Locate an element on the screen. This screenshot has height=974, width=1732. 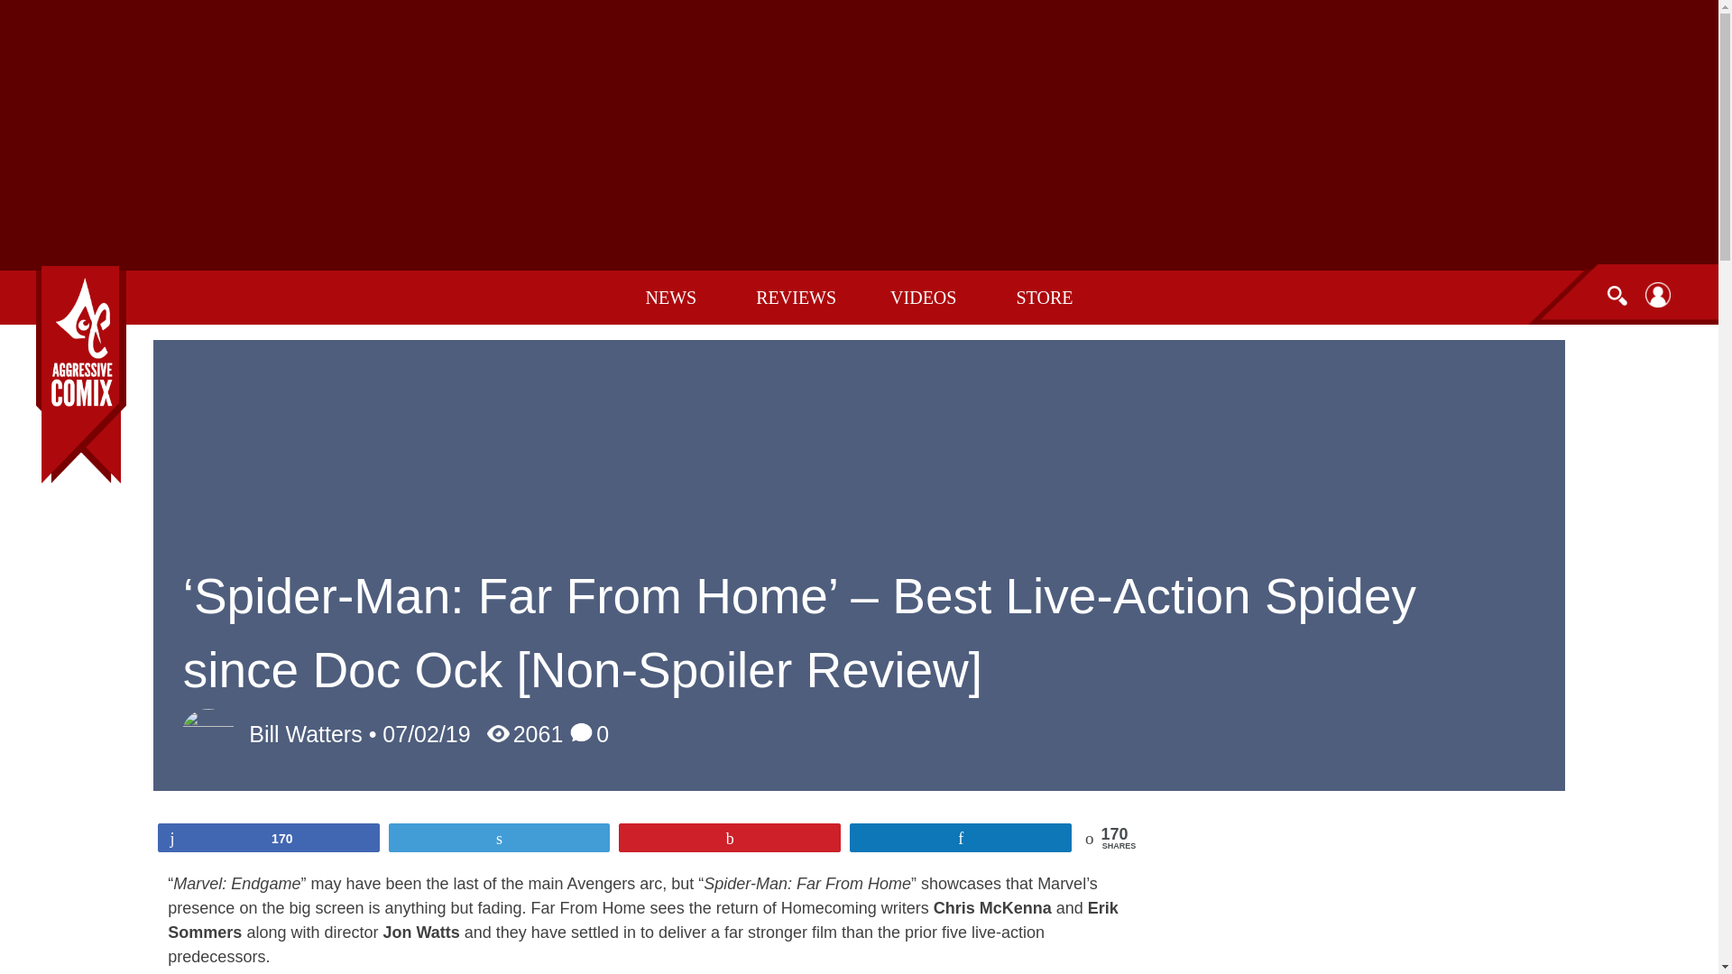
Videos is located at coordinates (926, 297).